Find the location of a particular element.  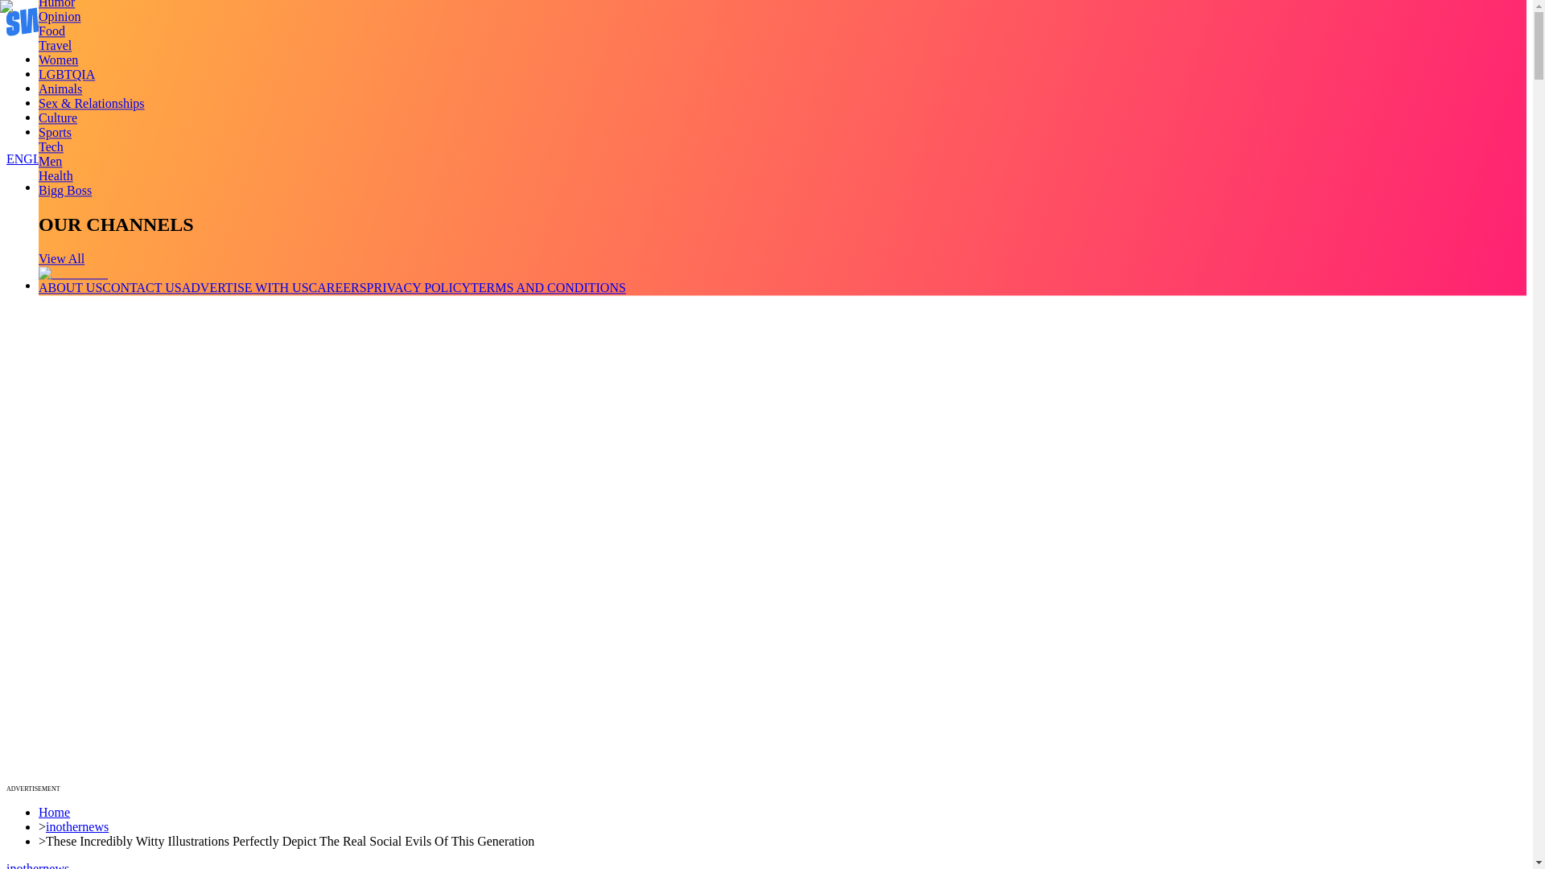

Trending is located at coordinates (61, 59).